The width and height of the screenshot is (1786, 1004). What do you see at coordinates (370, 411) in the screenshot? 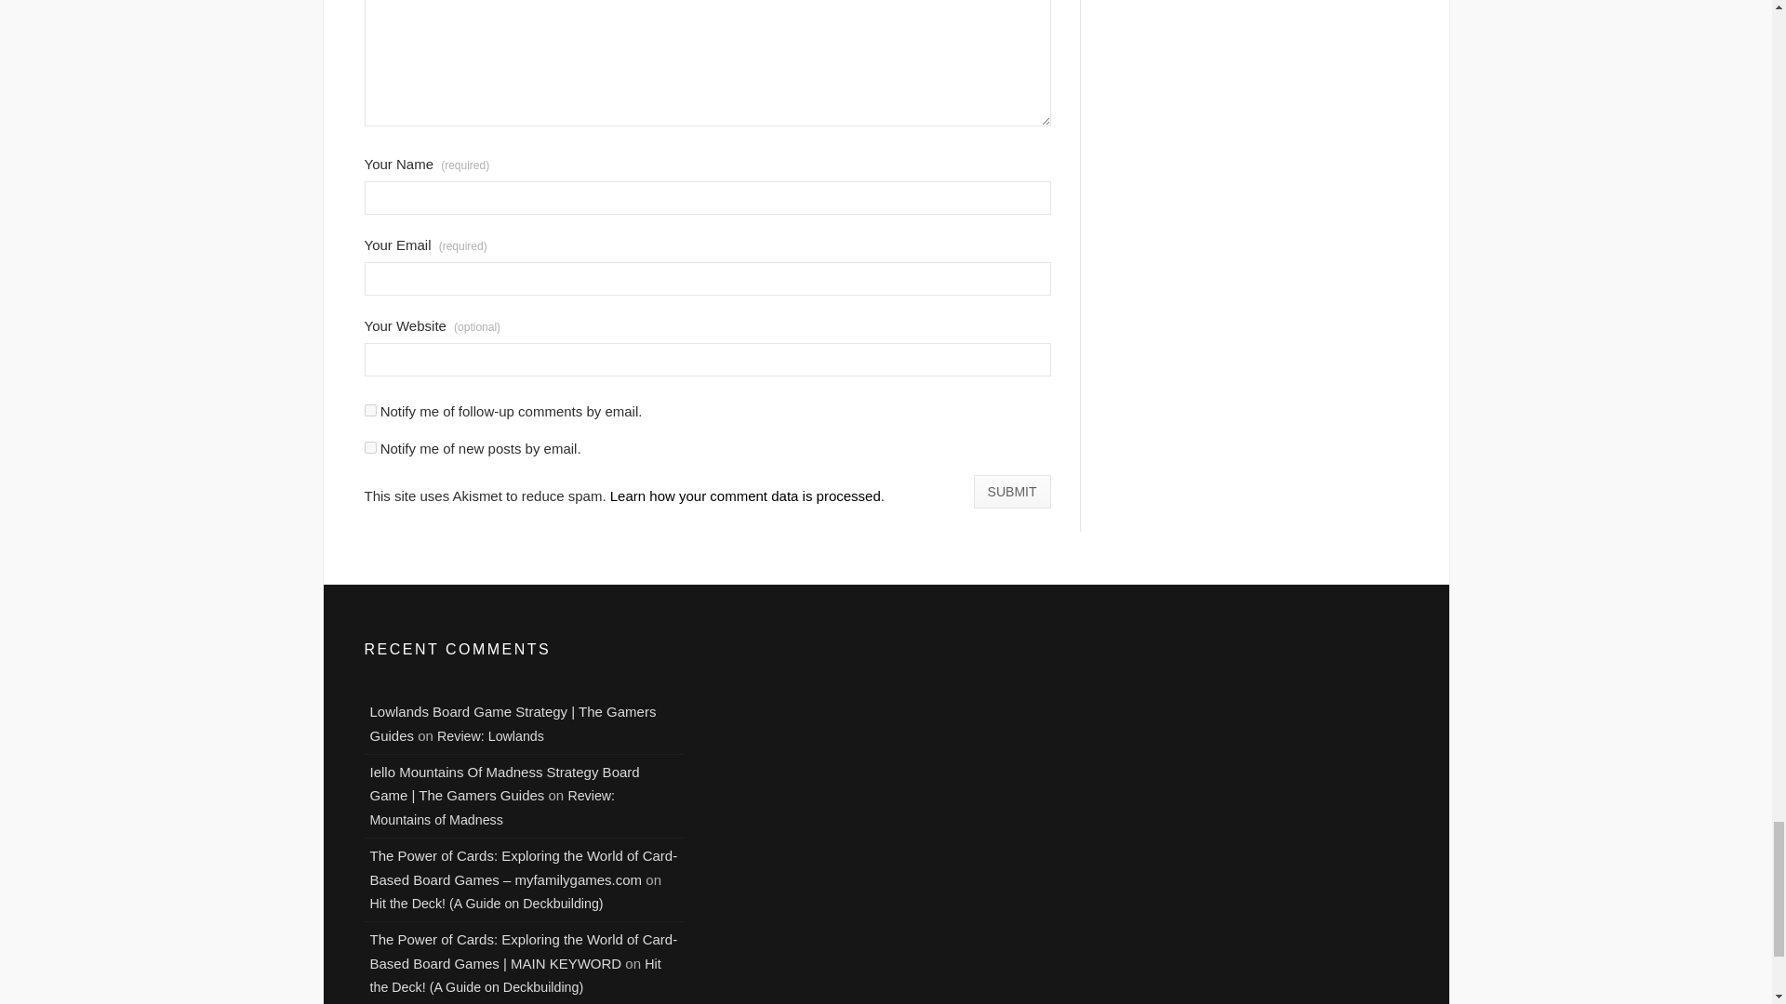
I see `subscribe` at bounding box center [370, 411].